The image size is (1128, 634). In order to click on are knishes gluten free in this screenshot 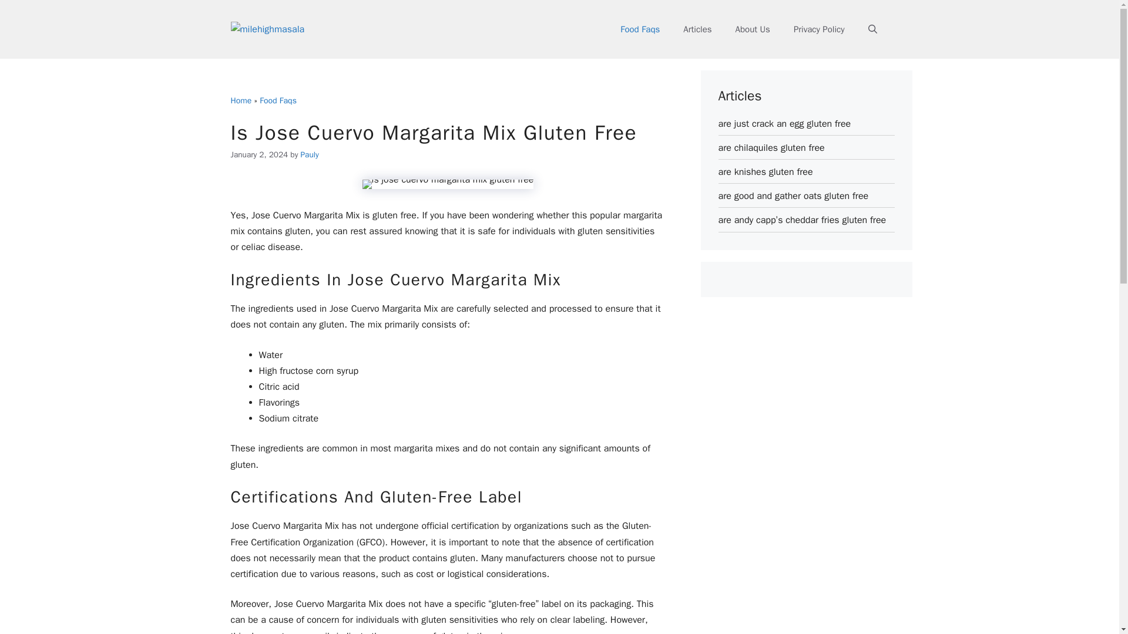, I will do `click(765, 171)`.